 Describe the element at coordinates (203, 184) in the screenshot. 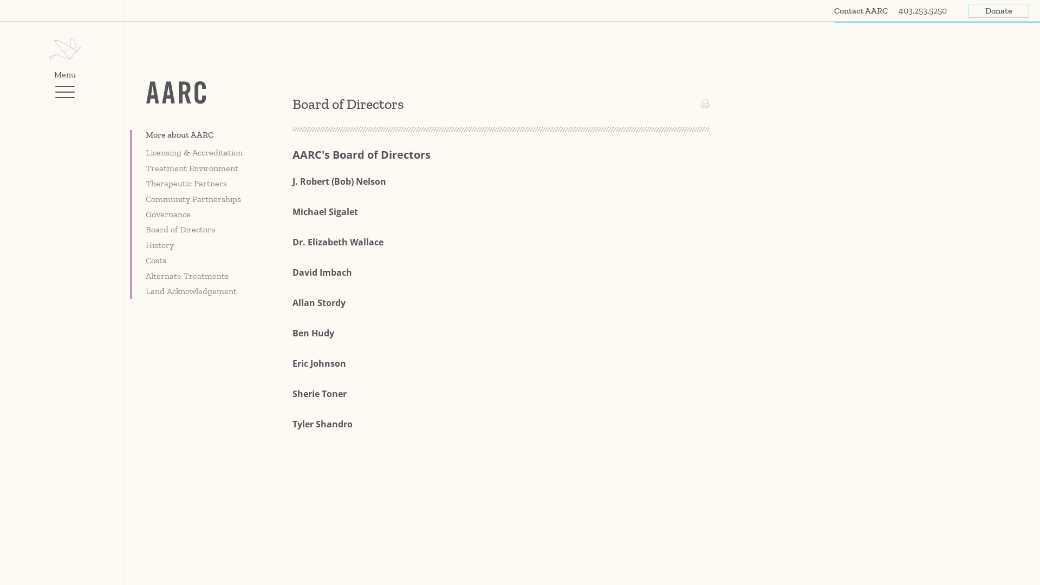

I see `Therapeutic Partners` at that location.